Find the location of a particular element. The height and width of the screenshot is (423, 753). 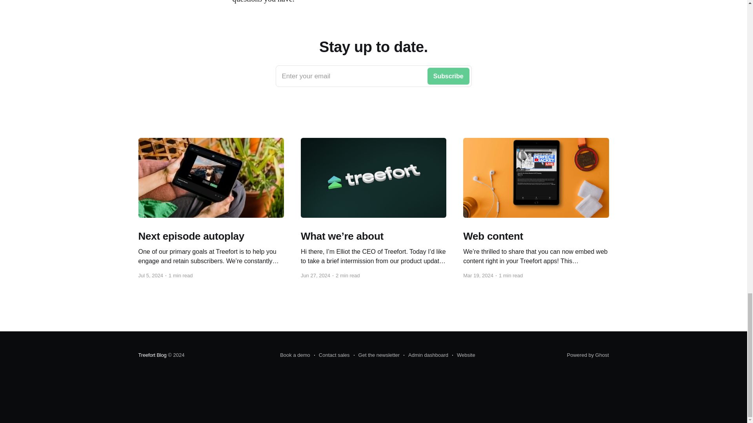

Website is located at coordinates (464, 355).